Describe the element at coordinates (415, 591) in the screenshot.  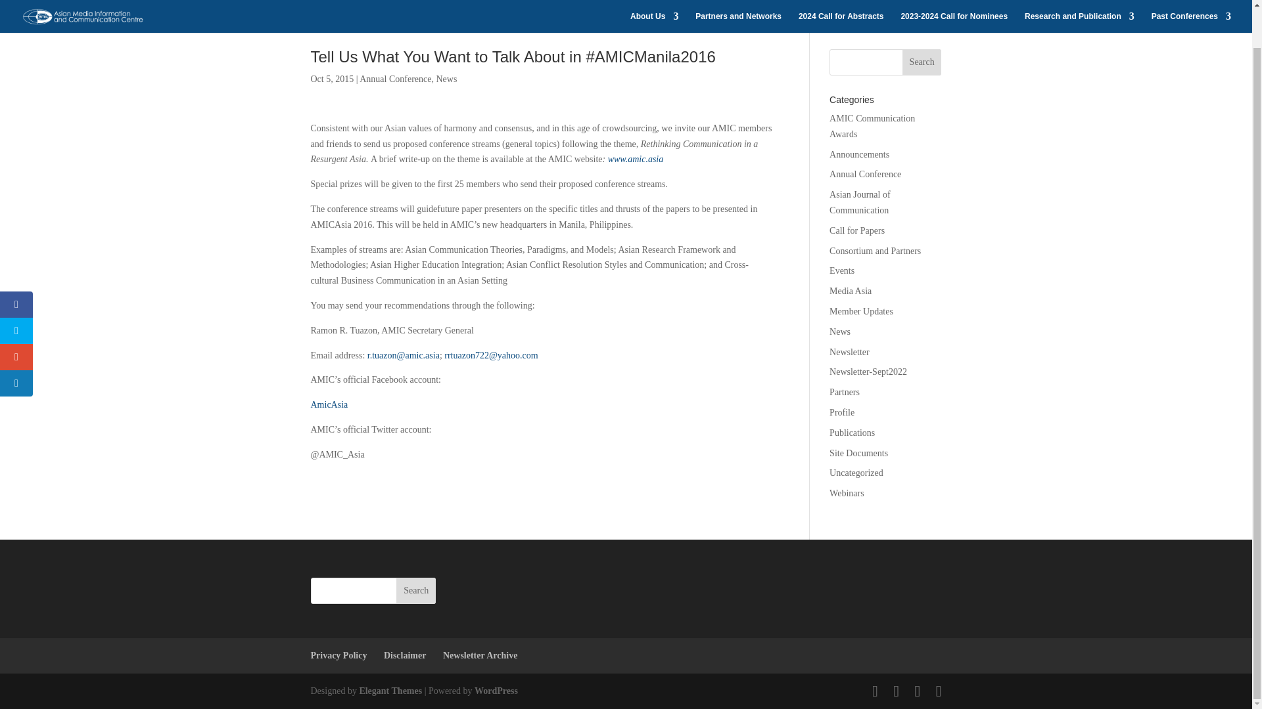
I see `Search` at that location.